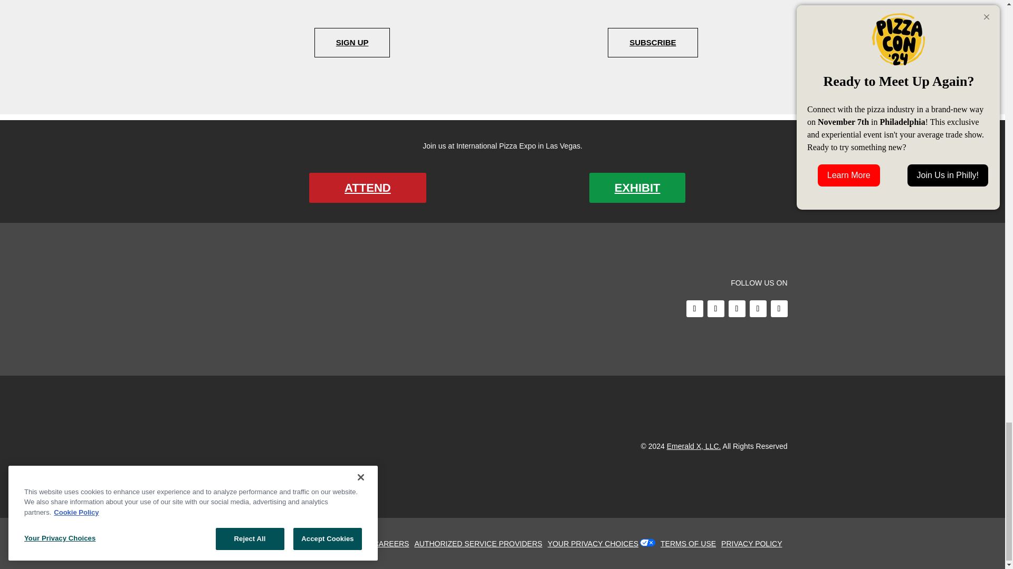 This screenshot has height=569, width=1013. Describe the element at coordinates (754, 544) in the screenshot. I see `privacy-policy` at that location.